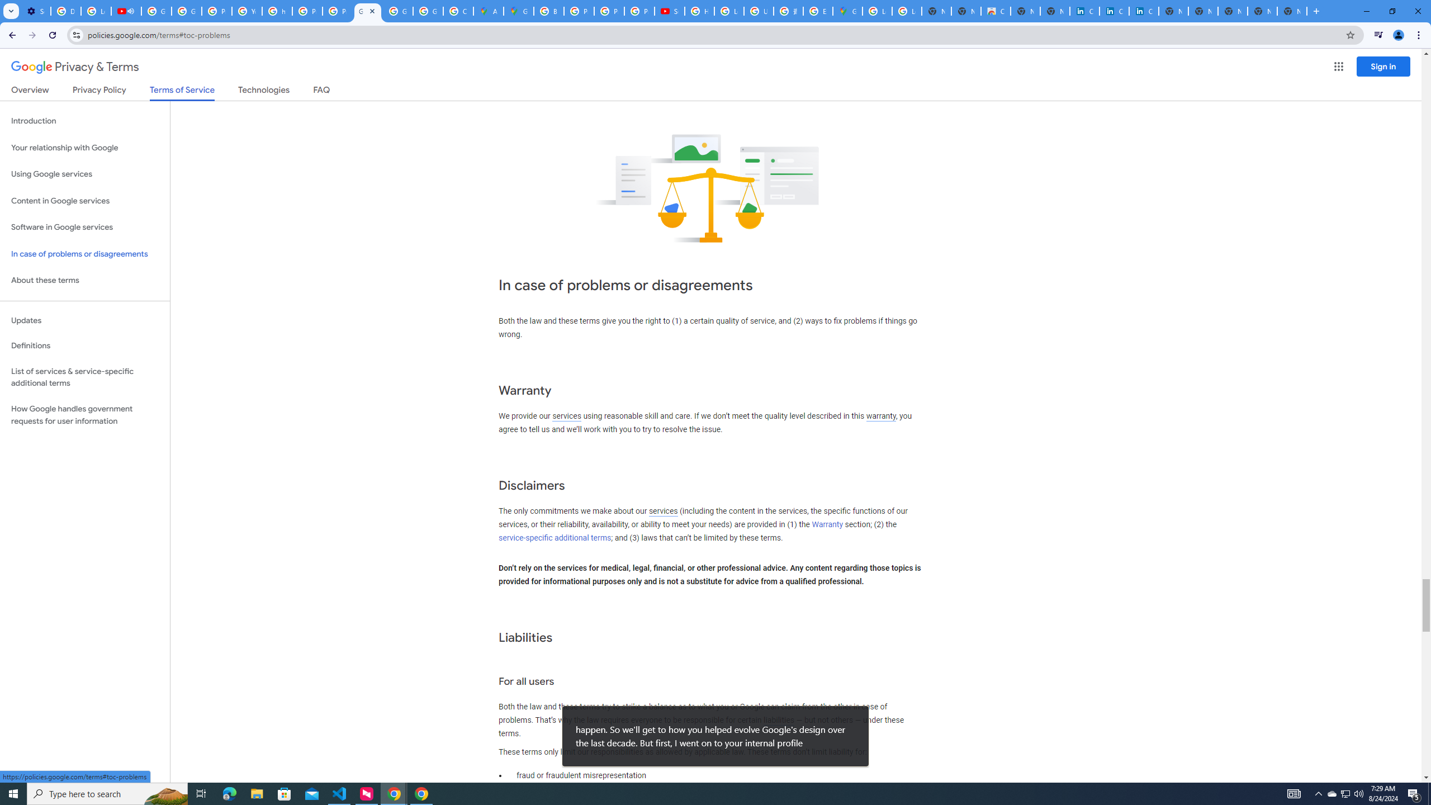  Describe the element at coordinates (36, 11) in the screenshot. I see `Settings - Customize profile` at that location.